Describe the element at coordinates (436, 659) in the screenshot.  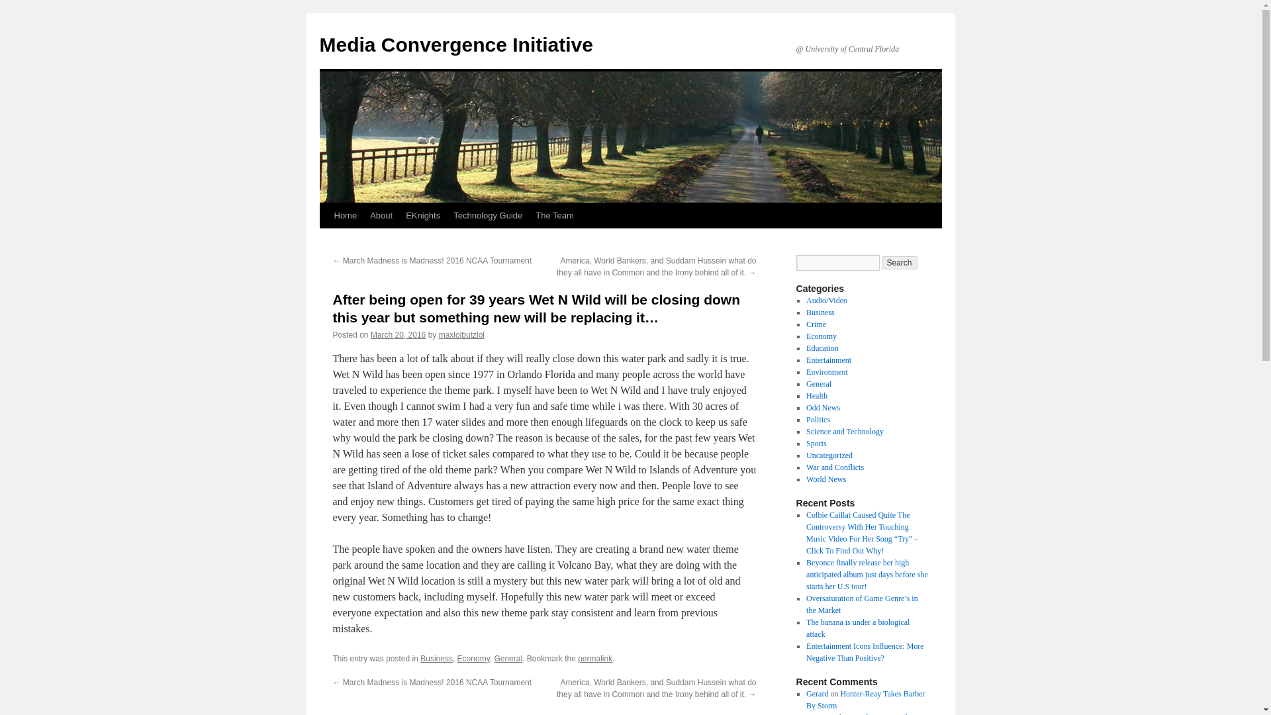
I see `Business` at that location.